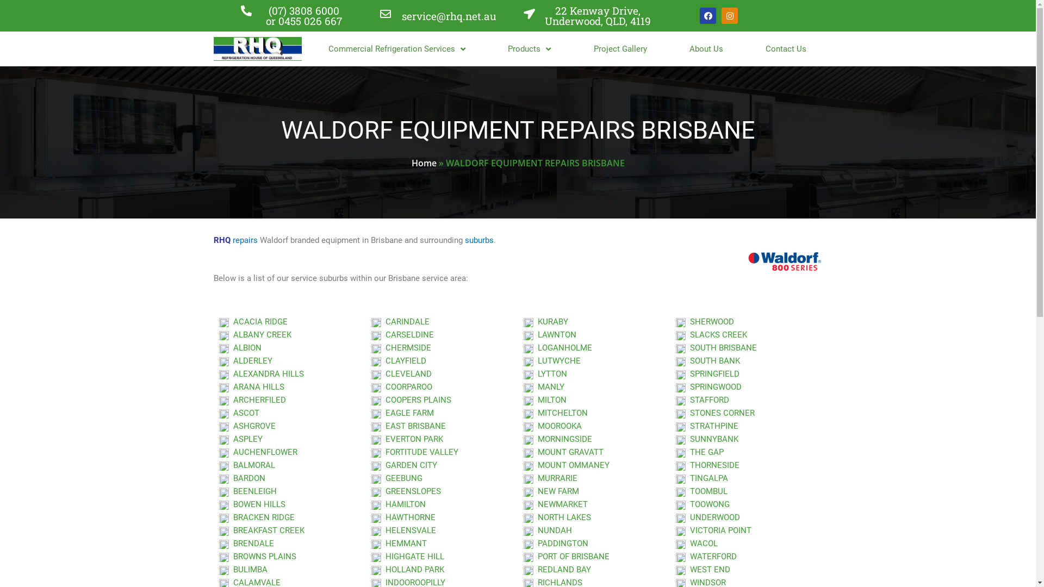  Describe the element at coordinates (566, 557) in the screenshot. I see `  PORT OF BRISBANE` at that location.